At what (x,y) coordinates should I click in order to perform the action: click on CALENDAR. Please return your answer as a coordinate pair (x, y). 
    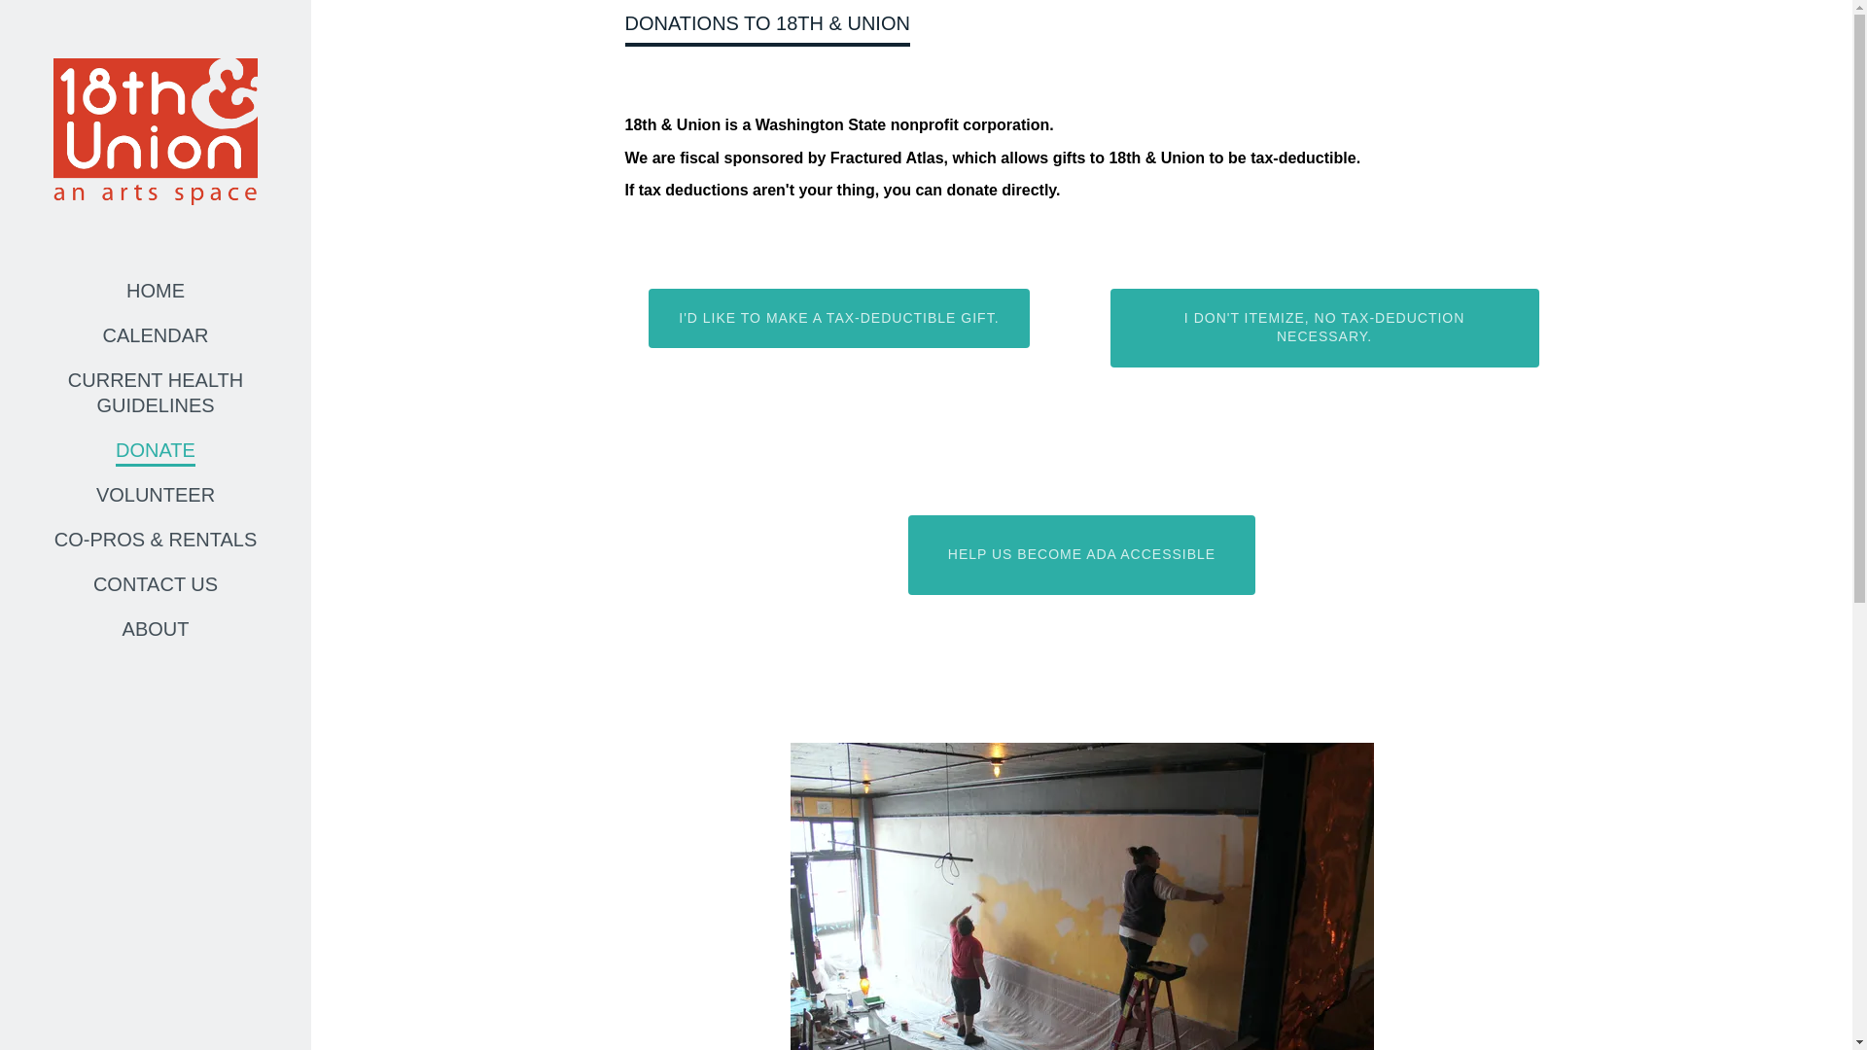
    Looking at the image, I should click on (156, 334).